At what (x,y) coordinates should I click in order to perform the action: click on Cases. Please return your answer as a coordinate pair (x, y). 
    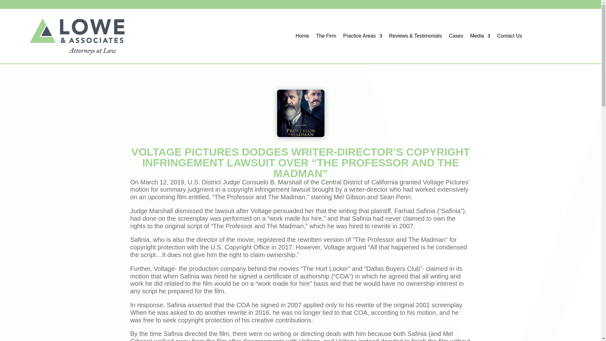
    Looking at the image, I should click on (456, 37).